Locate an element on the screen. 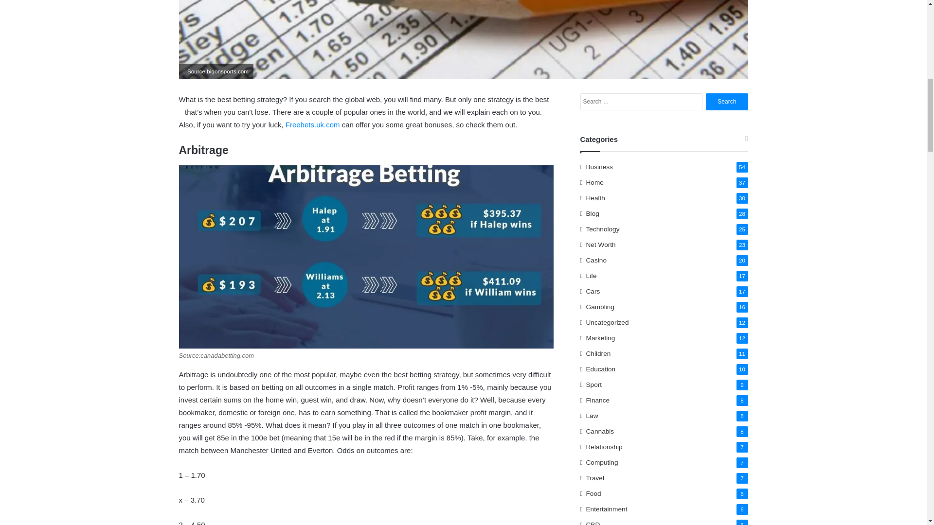 This screenshot has width=934, height=525. Freebets.uk.com is located at coordinates (312, 124).